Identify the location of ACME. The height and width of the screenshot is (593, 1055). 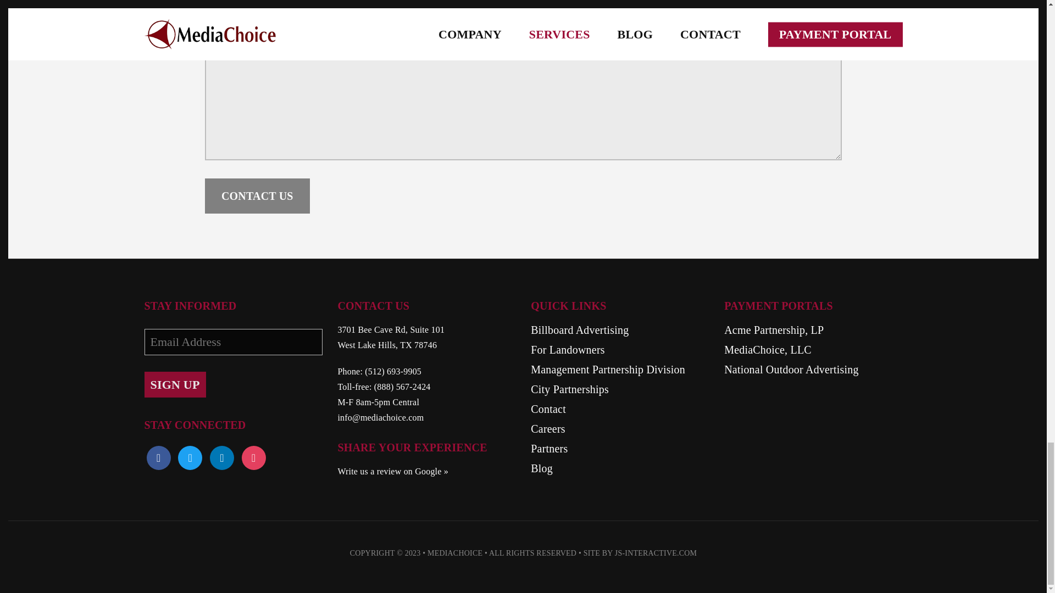
(813, 329).